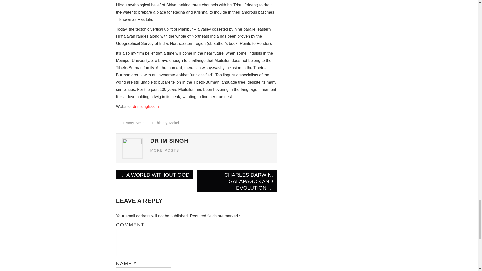  Describe the element at coordinates (140, 123) in the screenshot. I see `Meitei` at that location.